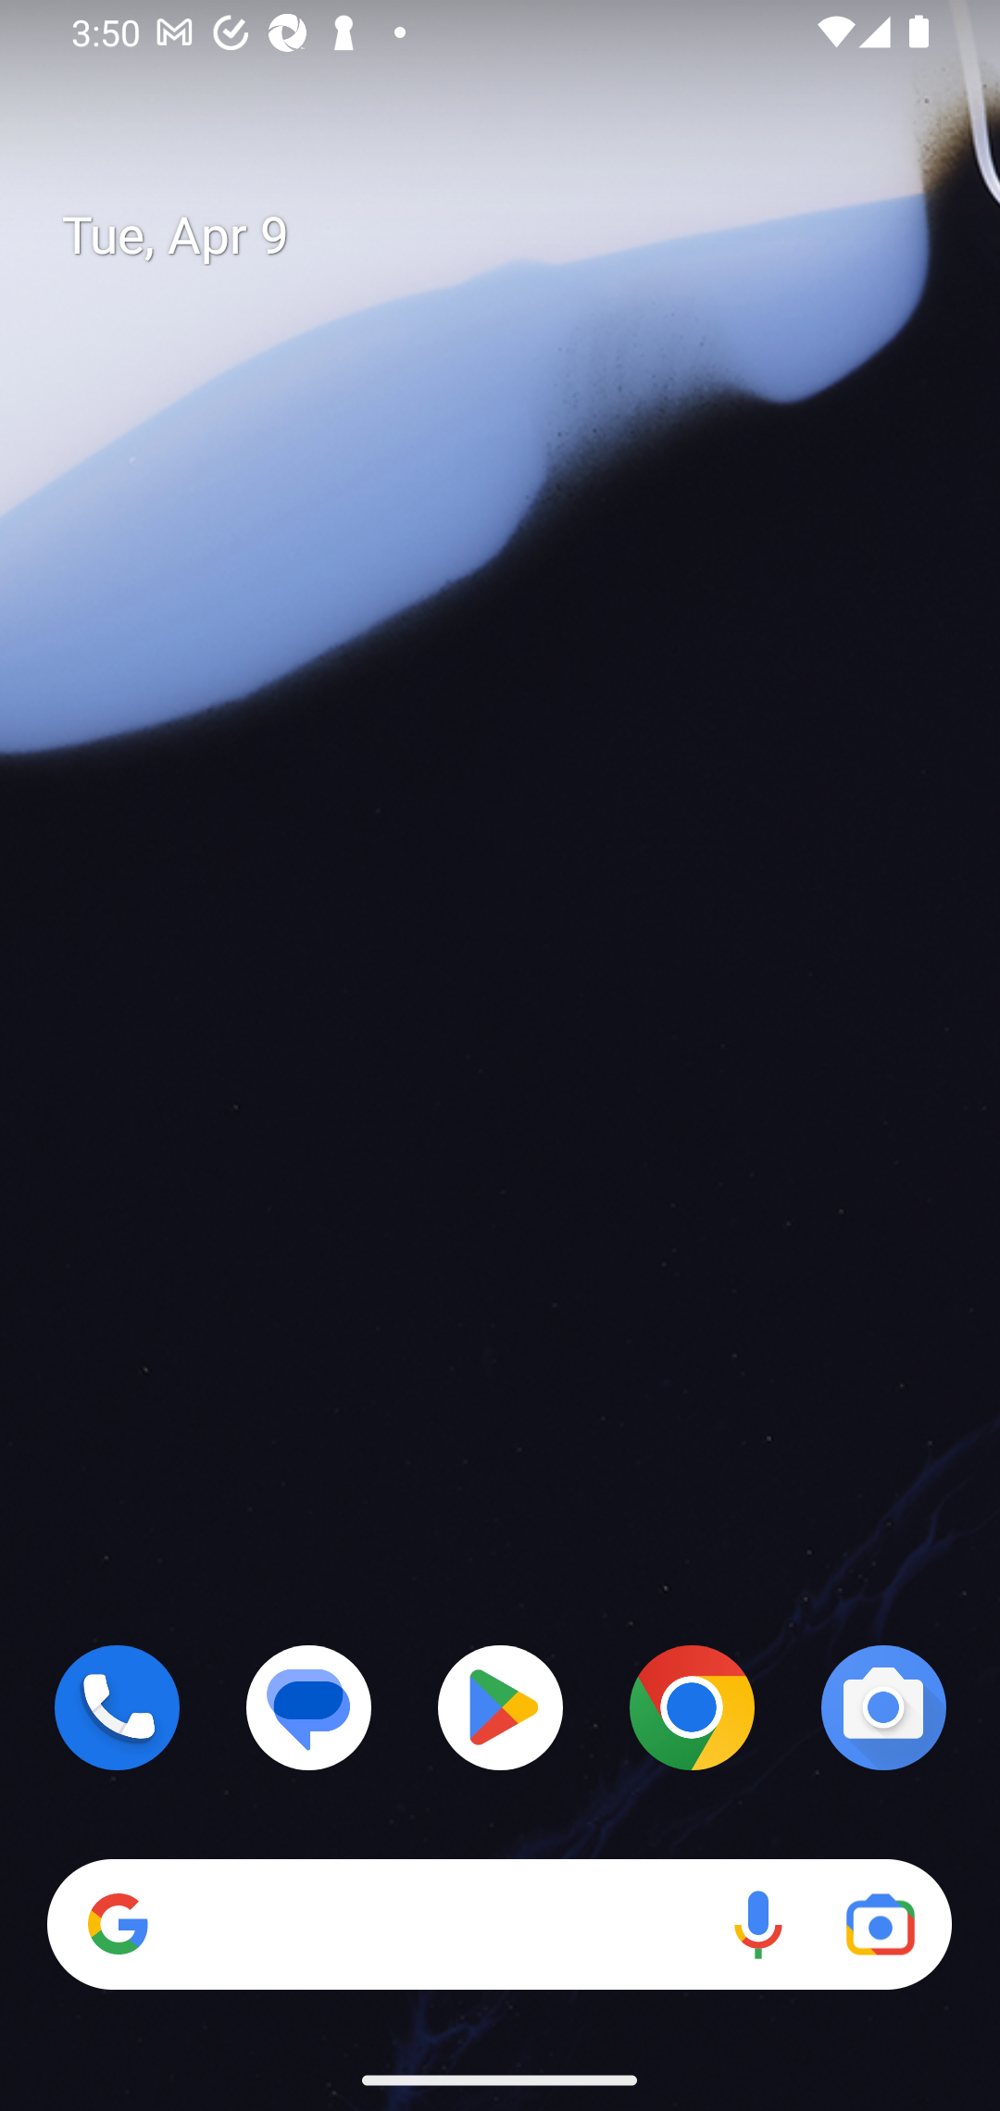 The image size is (1000, 2111). Describe the element at coordinates (883, 1707) in the screenshot. I see `Camera` at that location.